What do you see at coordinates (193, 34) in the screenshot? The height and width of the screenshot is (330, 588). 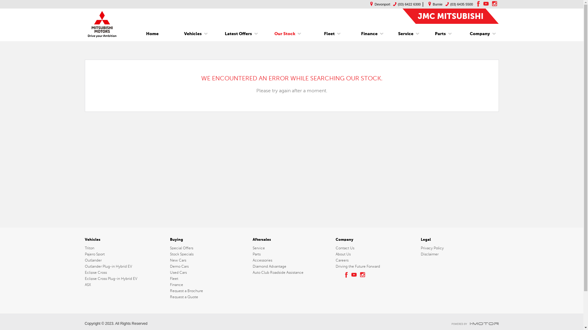 I see `Vehicles` at bounding box center [193, 34].